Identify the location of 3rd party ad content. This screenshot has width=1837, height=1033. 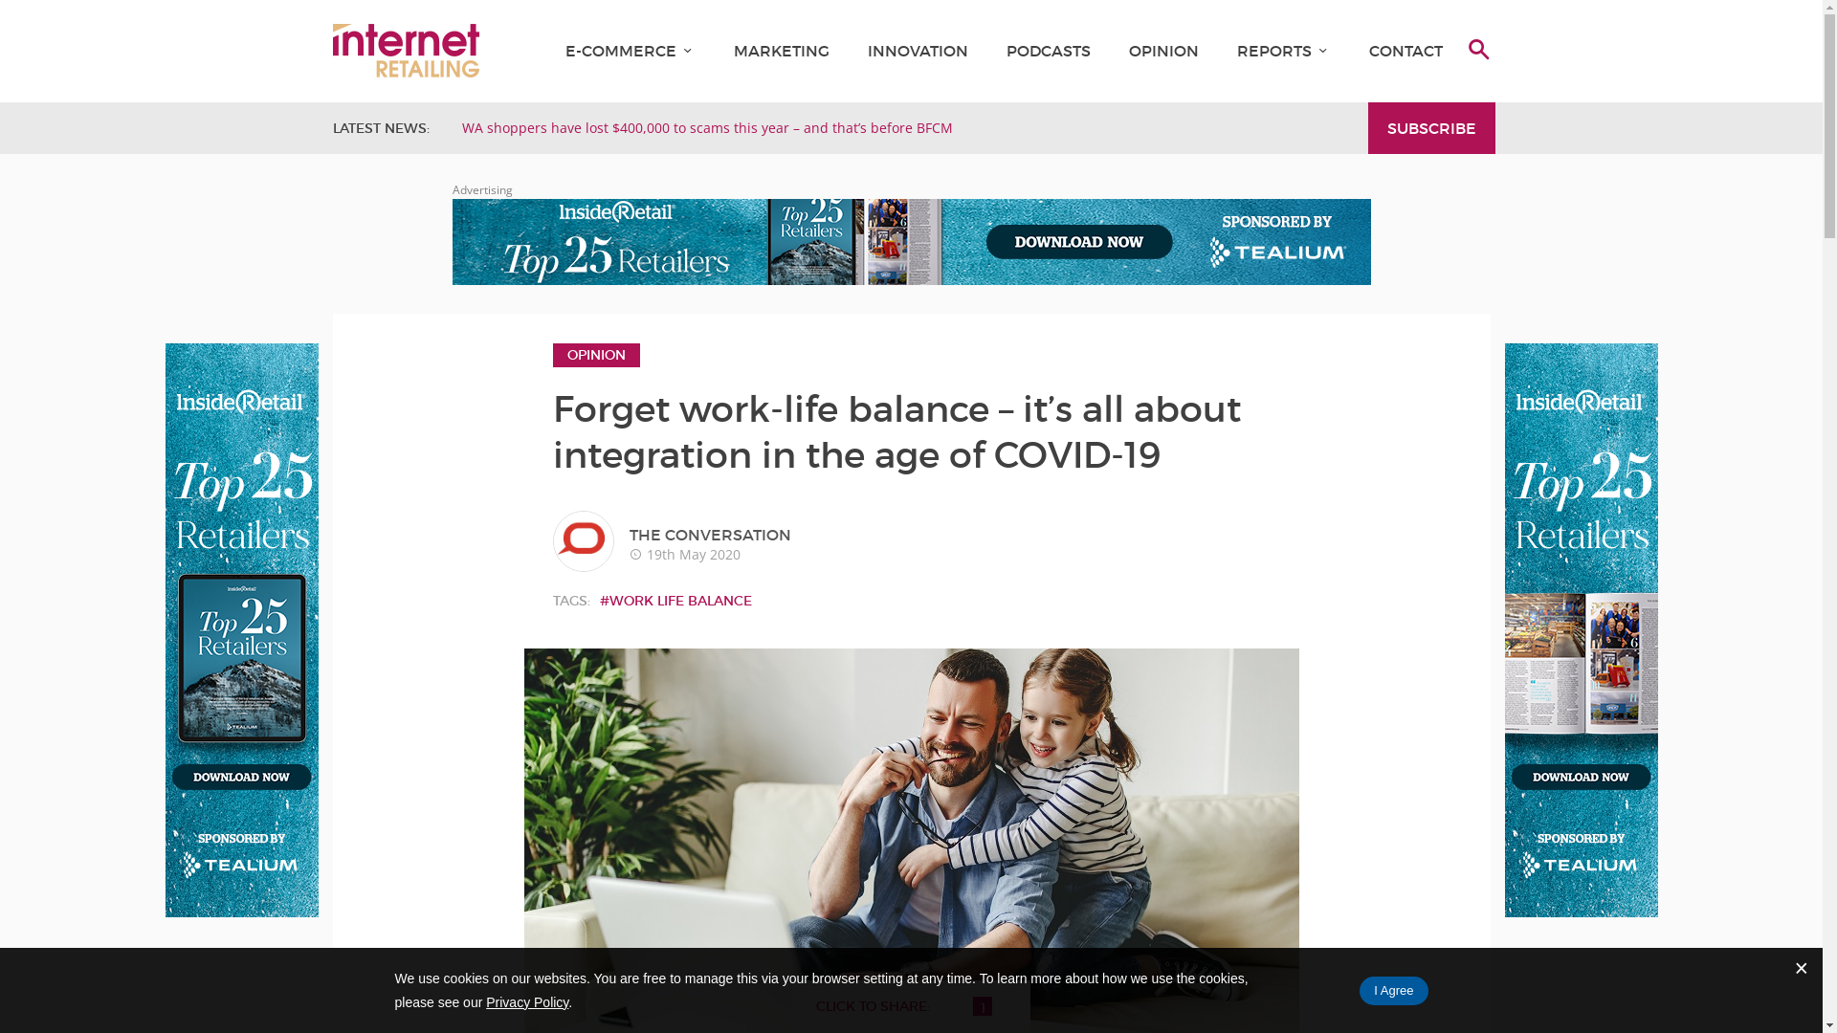
(1581, 630).